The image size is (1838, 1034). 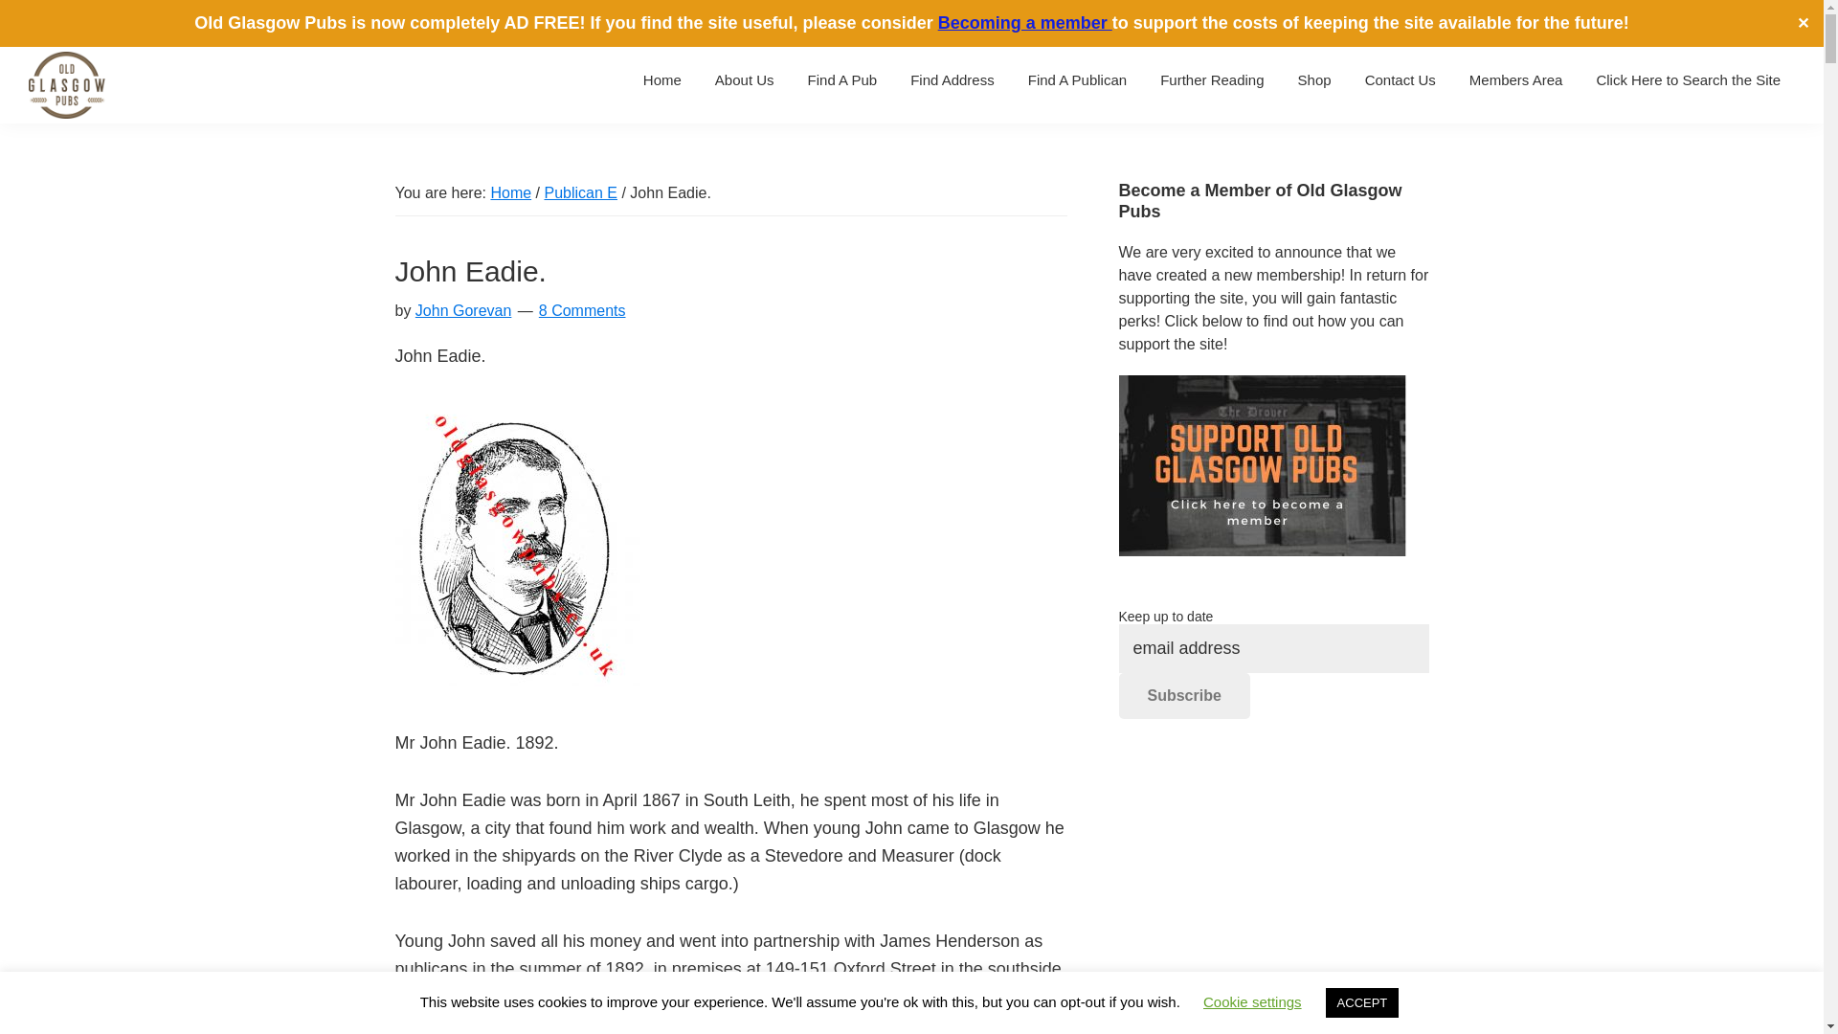 I want to click on Subscribe, so click(x=1183, y=695).